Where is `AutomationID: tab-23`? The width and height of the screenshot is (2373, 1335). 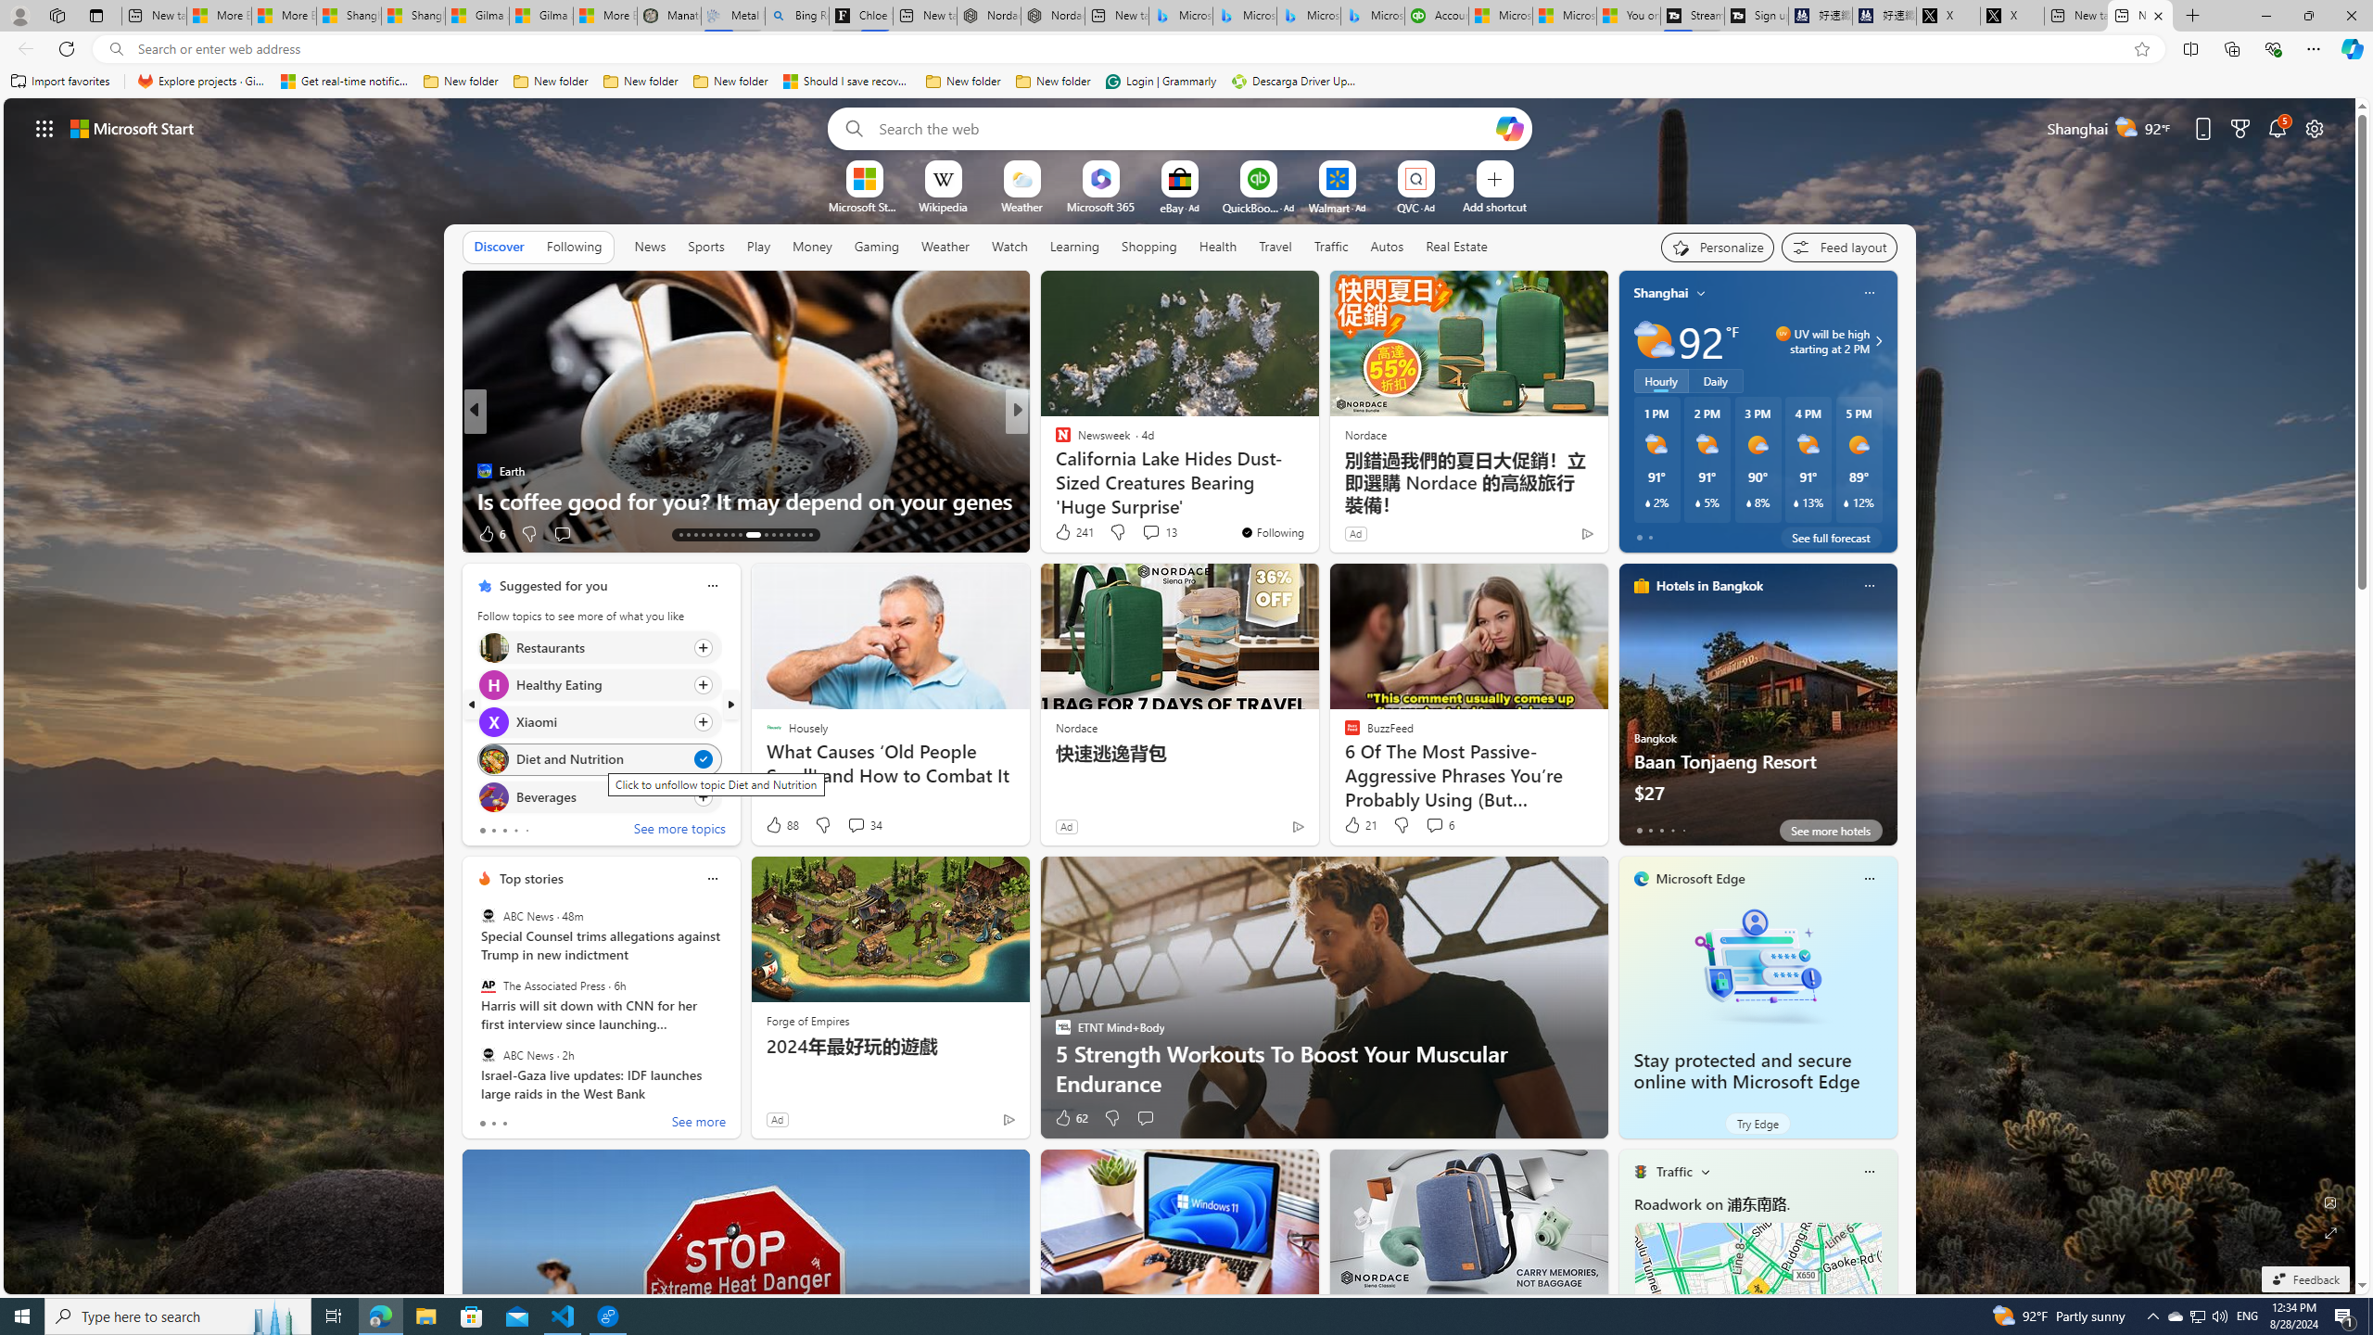
AutomationID: tab-23 is located at coordinates (763, 535).